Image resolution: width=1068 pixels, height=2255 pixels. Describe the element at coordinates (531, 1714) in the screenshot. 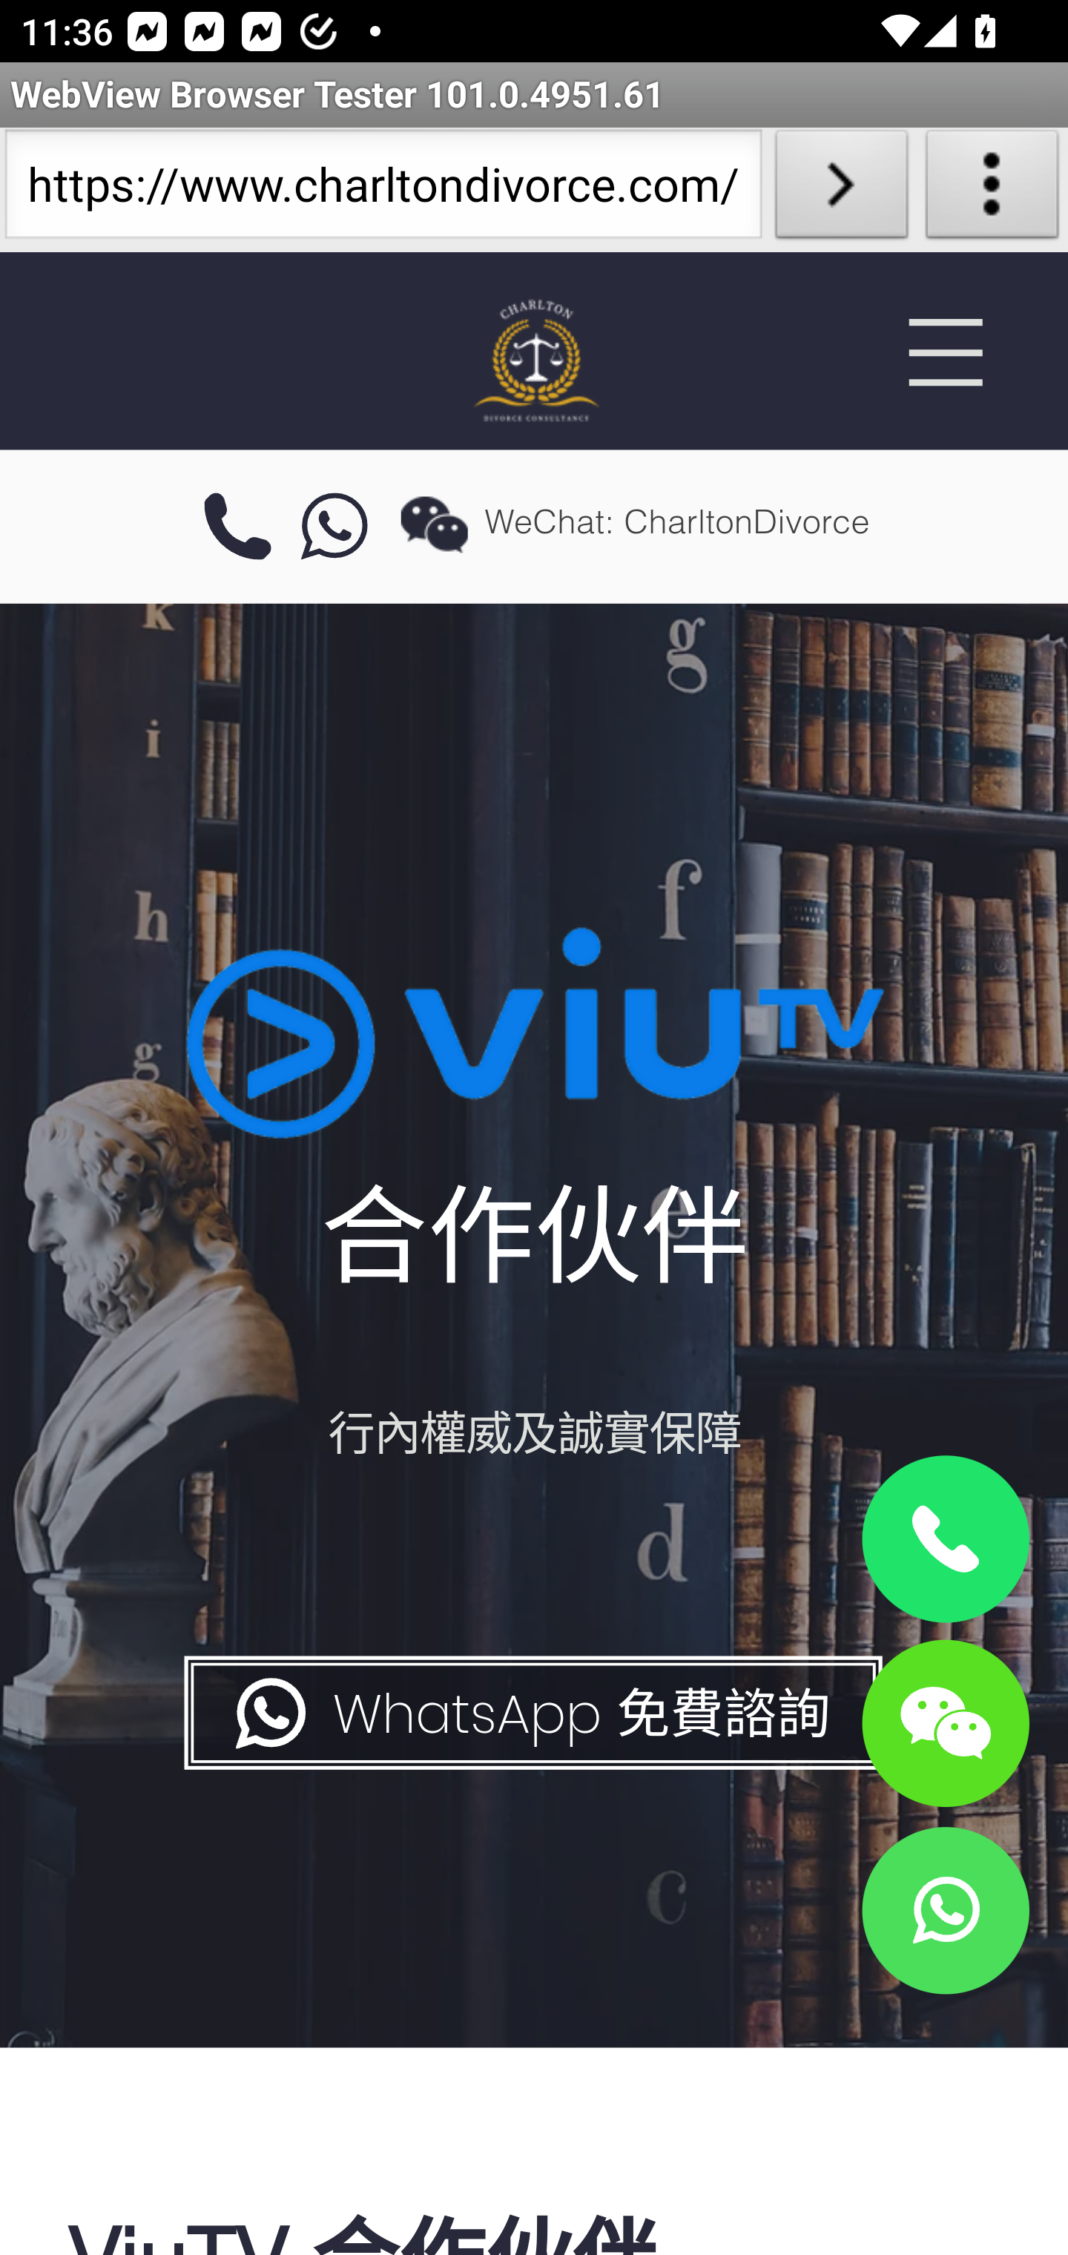

I see `WhatsApp 免費諮詢` at that location.